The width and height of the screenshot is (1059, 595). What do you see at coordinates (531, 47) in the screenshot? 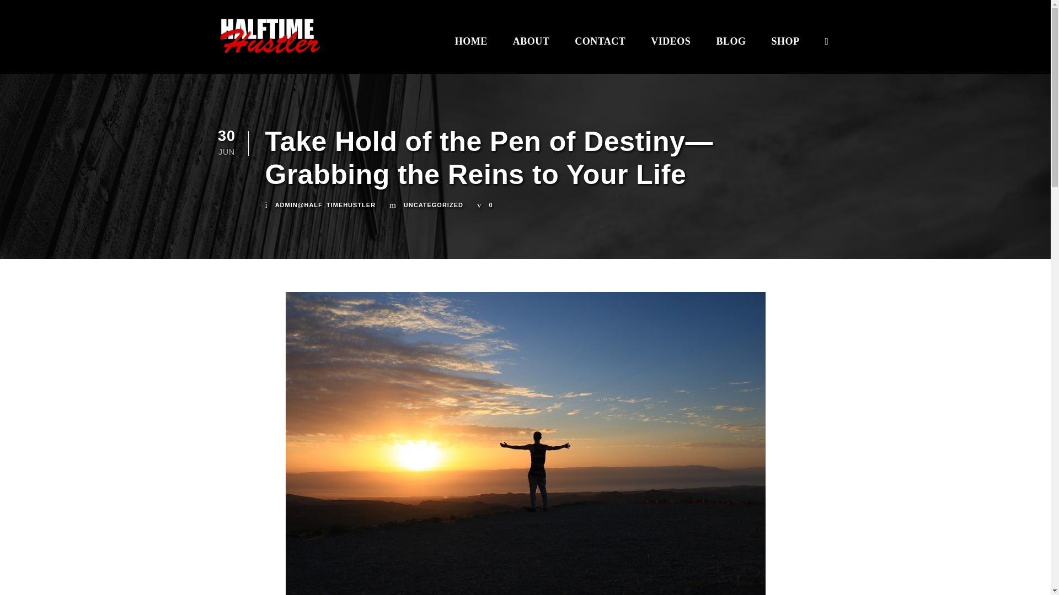
I see `ABOUT` at bounding box center [531, 47].